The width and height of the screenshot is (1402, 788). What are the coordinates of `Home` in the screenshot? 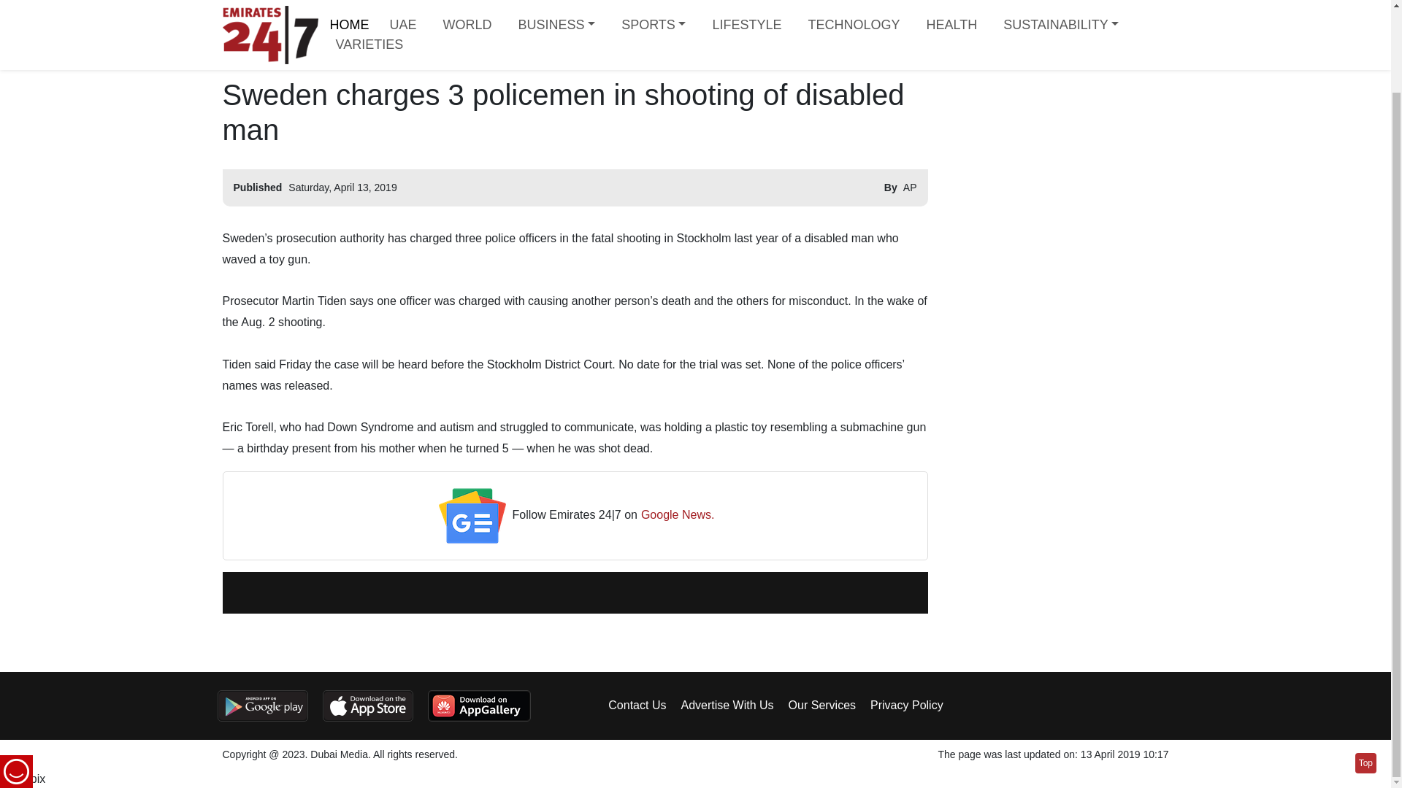 It's located at (228, 18).